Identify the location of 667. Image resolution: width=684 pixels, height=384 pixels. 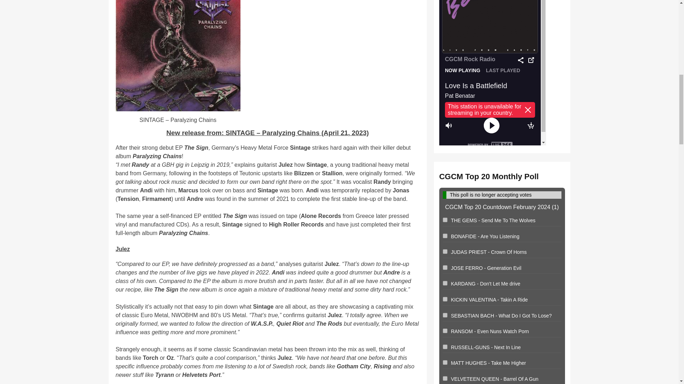
(445, 299).